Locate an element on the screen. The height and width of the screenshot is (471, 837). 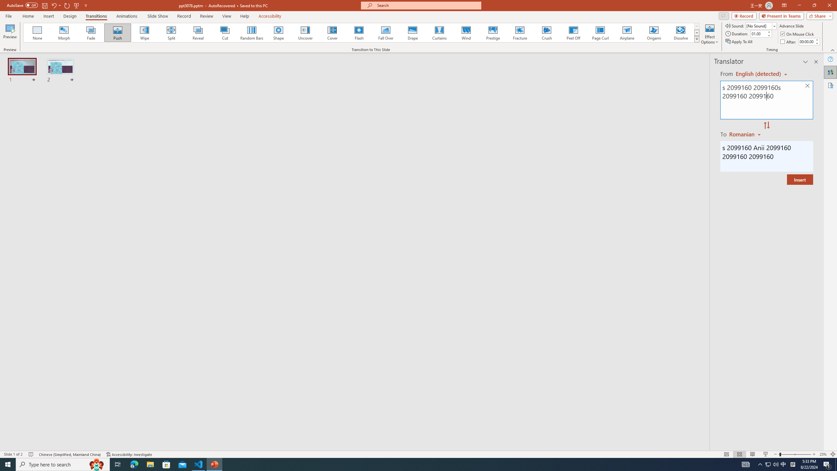
Origami is located at coordinates (654, 33).